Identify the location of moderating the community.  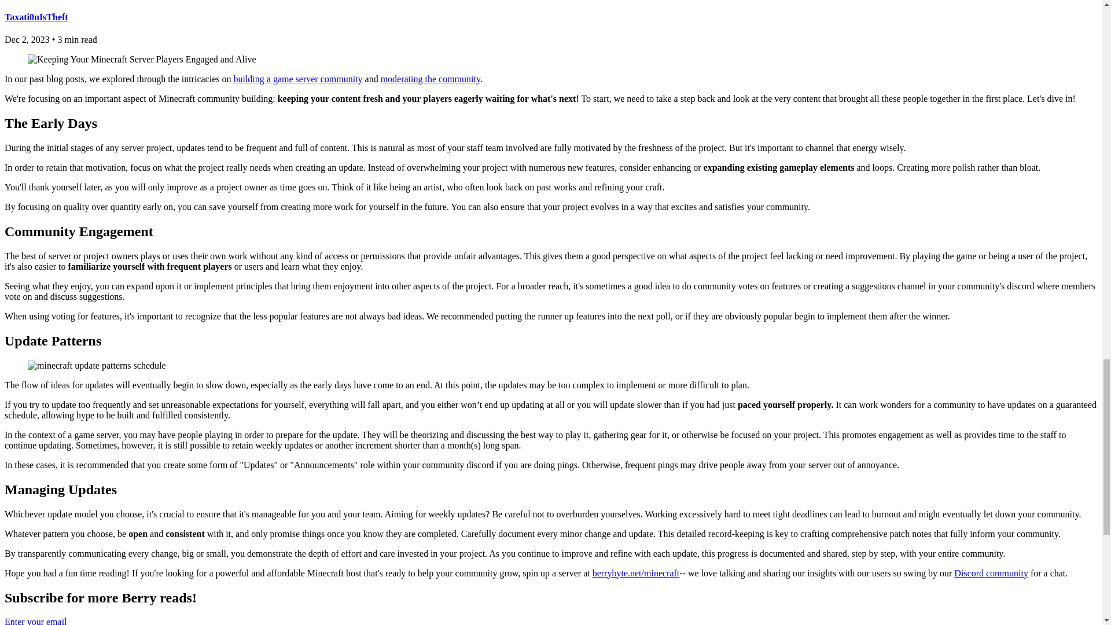
(431, 79).